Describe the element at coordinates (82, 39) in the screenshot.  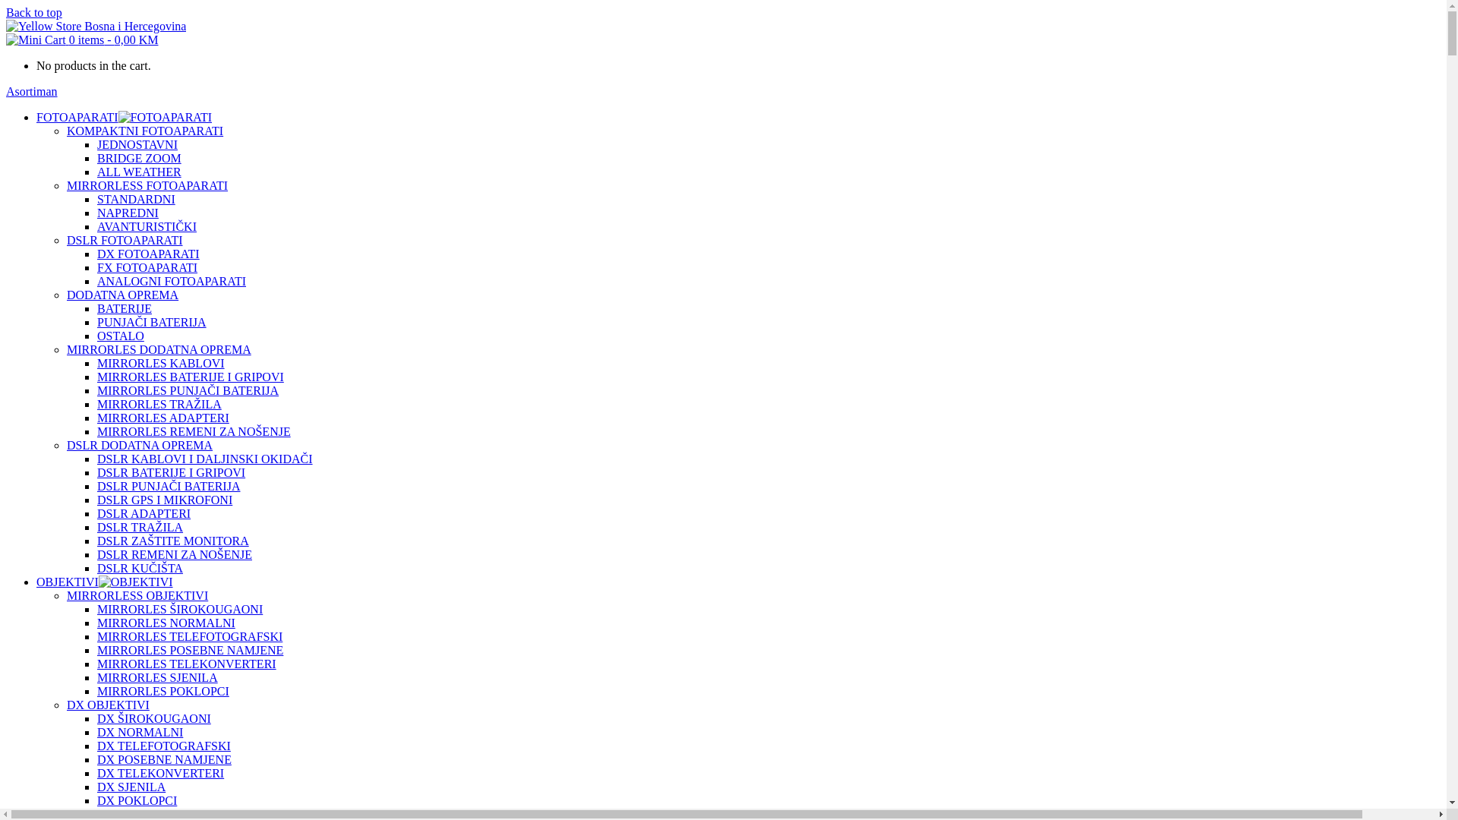
I see `0 items - 0,00 KM` at that location.